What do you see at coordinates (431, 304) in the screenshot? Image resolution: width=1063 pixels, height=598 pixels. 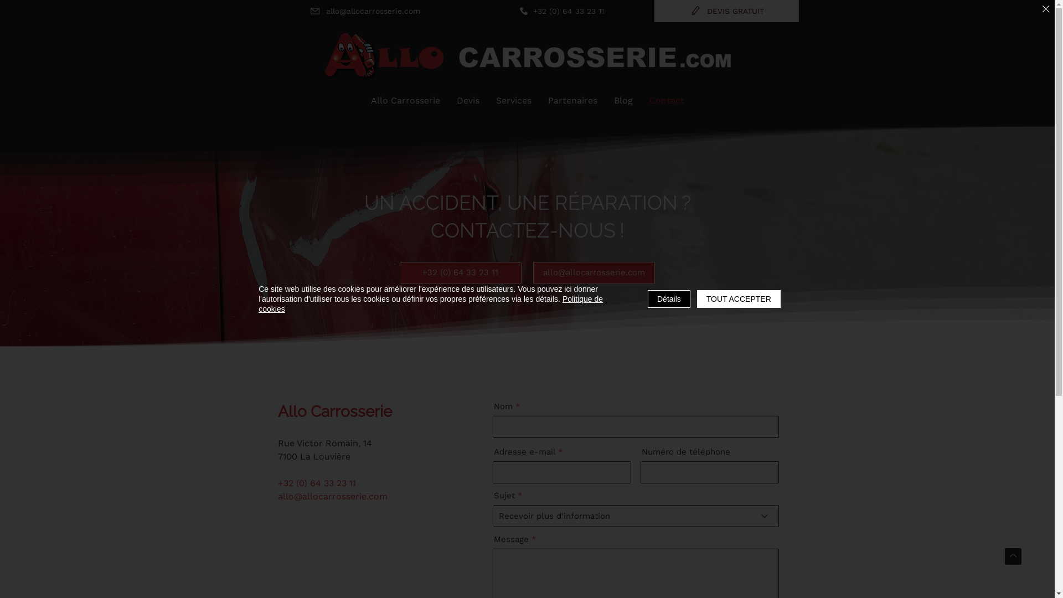 I see `Politique de cookies` at bounding box center [431, 304].